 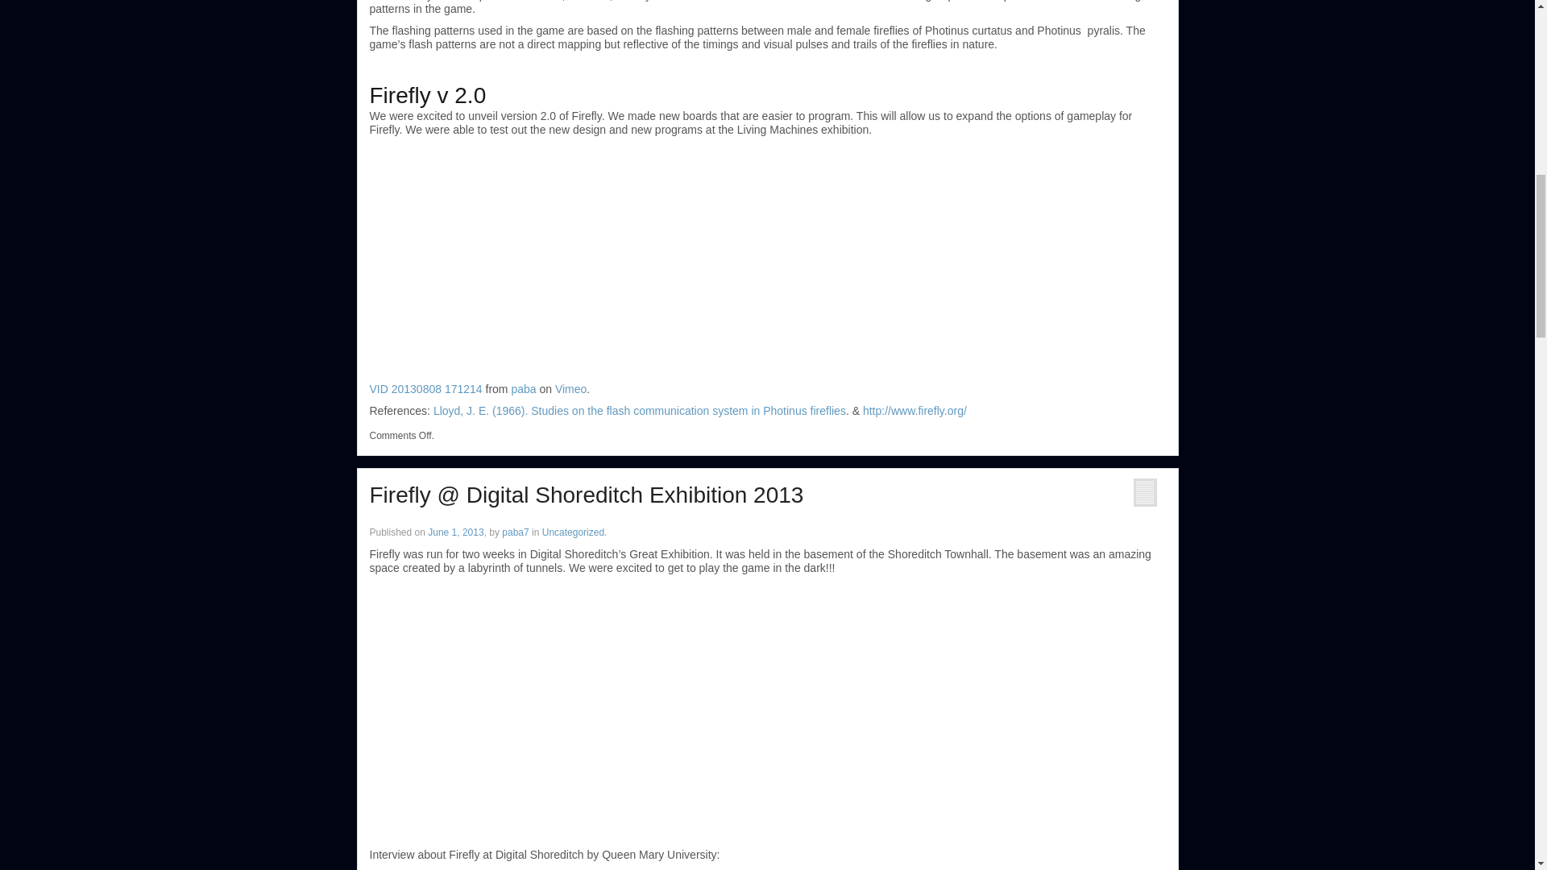 I want to click on June 1, 2013, so click(x=455, y=532).